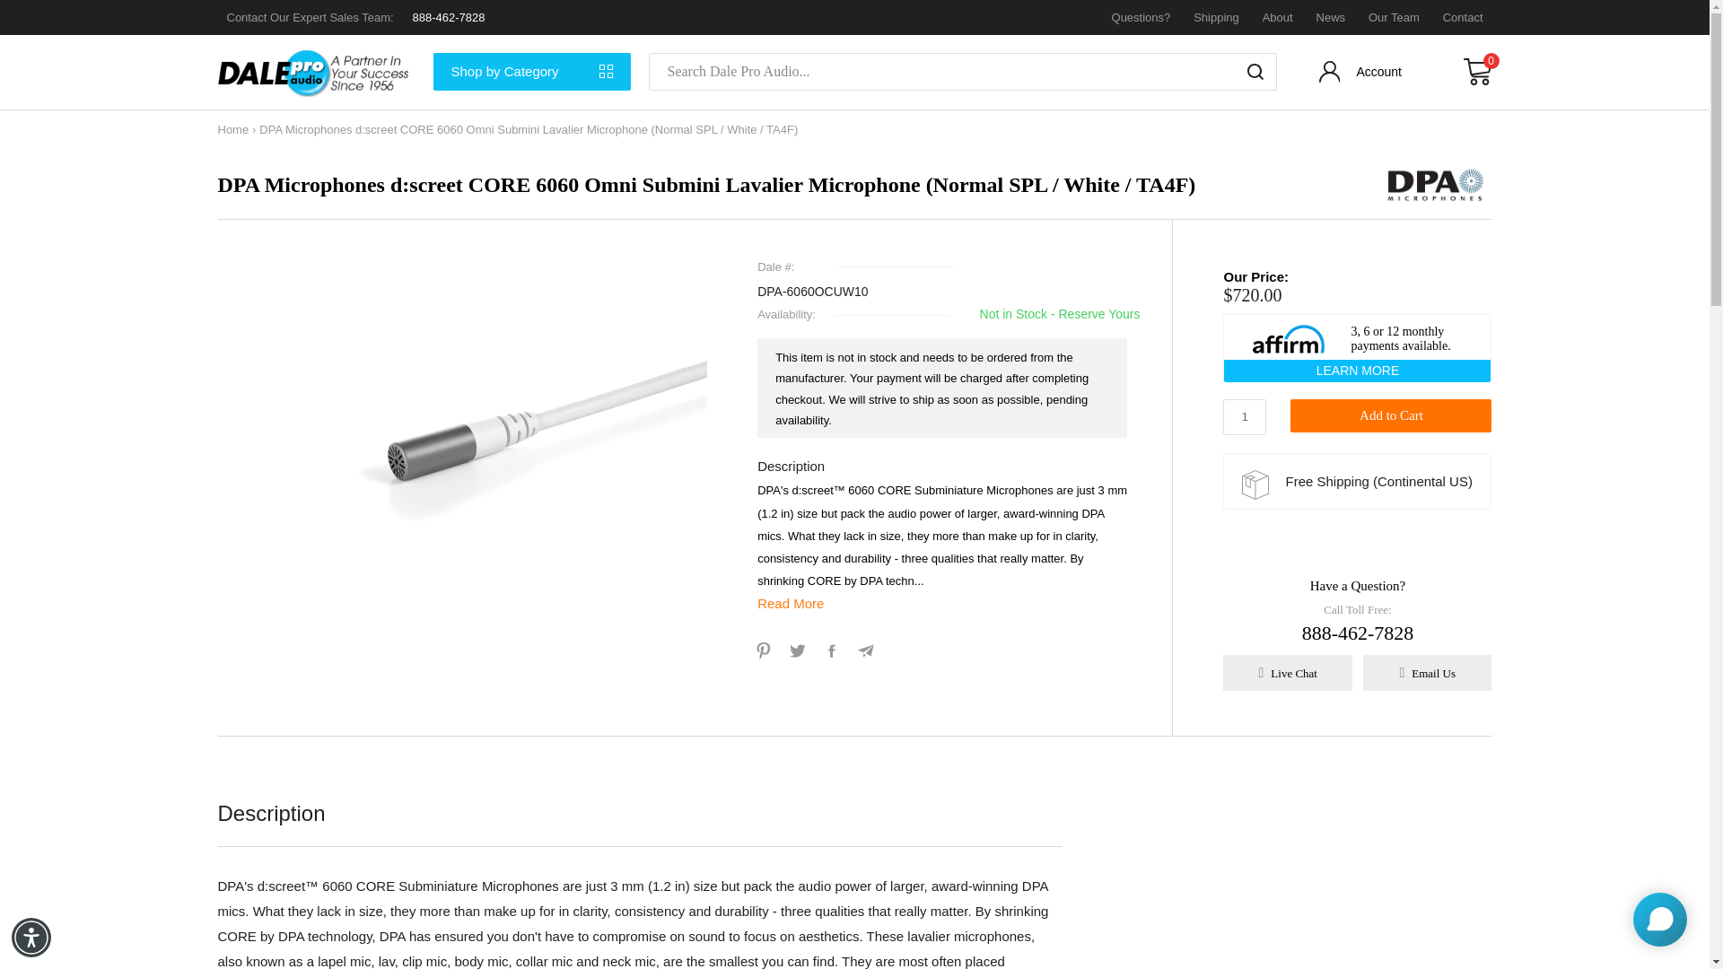  What do you see at coordinates (1141, 17) in the screenshot?
I see `Questions?` at bounding box center [1141, 17].